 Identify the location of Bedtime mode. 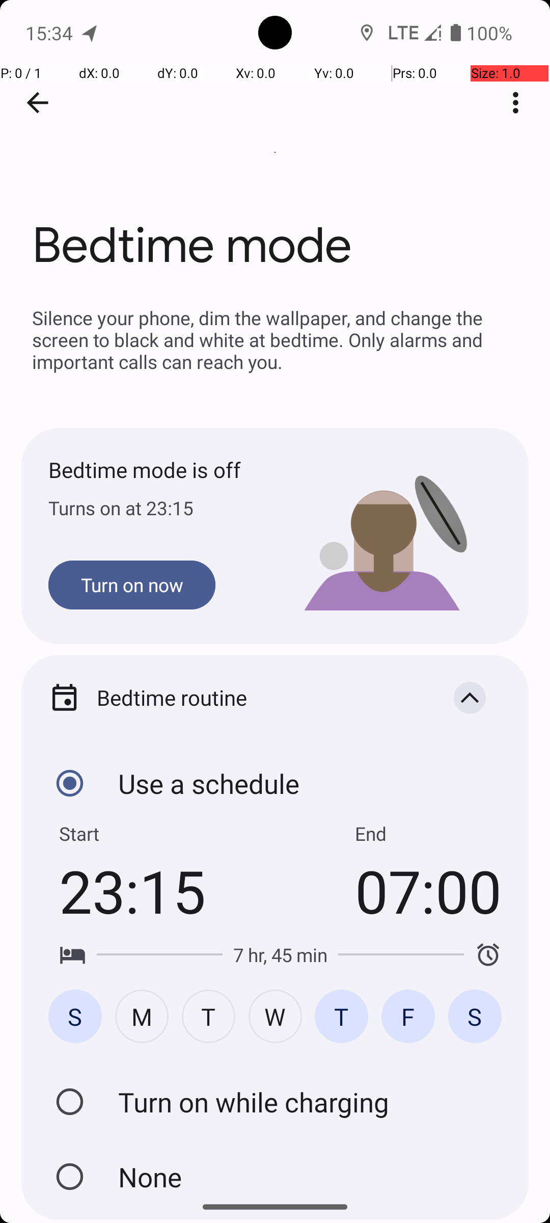
(275, 152).